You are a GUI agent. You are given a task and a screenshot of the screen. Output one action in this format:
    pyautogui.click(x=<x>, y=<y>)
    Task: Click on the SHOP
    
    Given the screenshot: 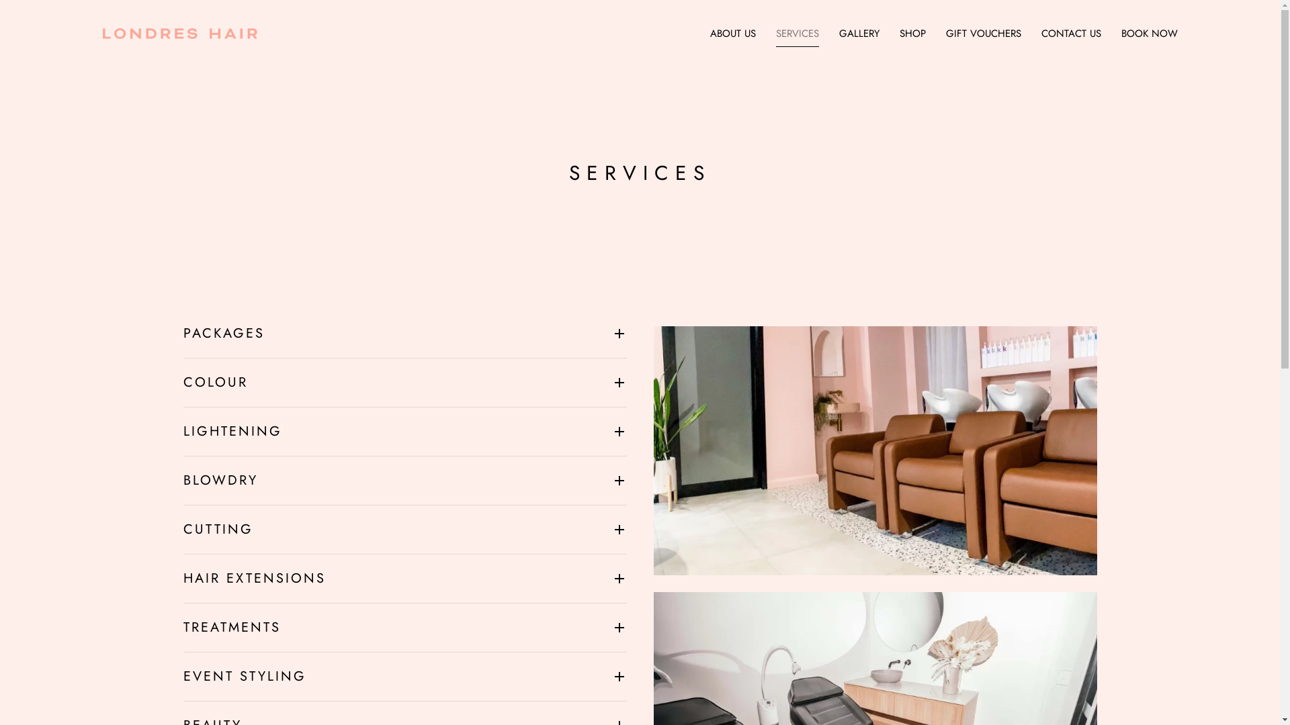 What is the action you would take?
    pyautogui.click(x=912, y=34)
    